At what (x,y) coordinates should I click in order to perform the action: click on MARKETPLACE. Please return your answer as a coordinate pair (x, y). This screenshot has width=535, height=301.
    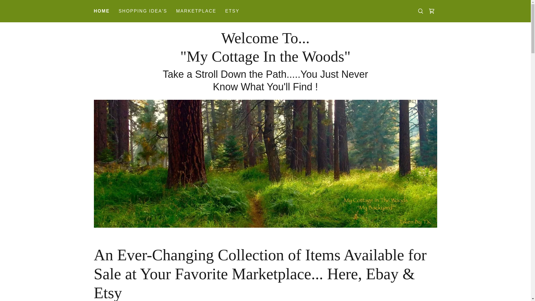
    Looking at the image, I should click on (143, 11).